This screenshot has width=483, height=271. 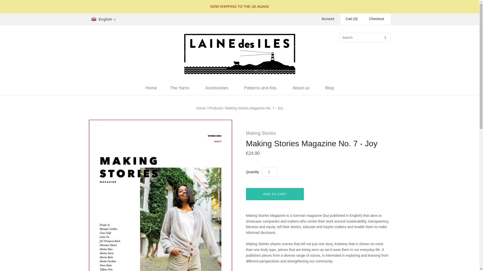 I want to click on Account, so click(x=328, y=19).